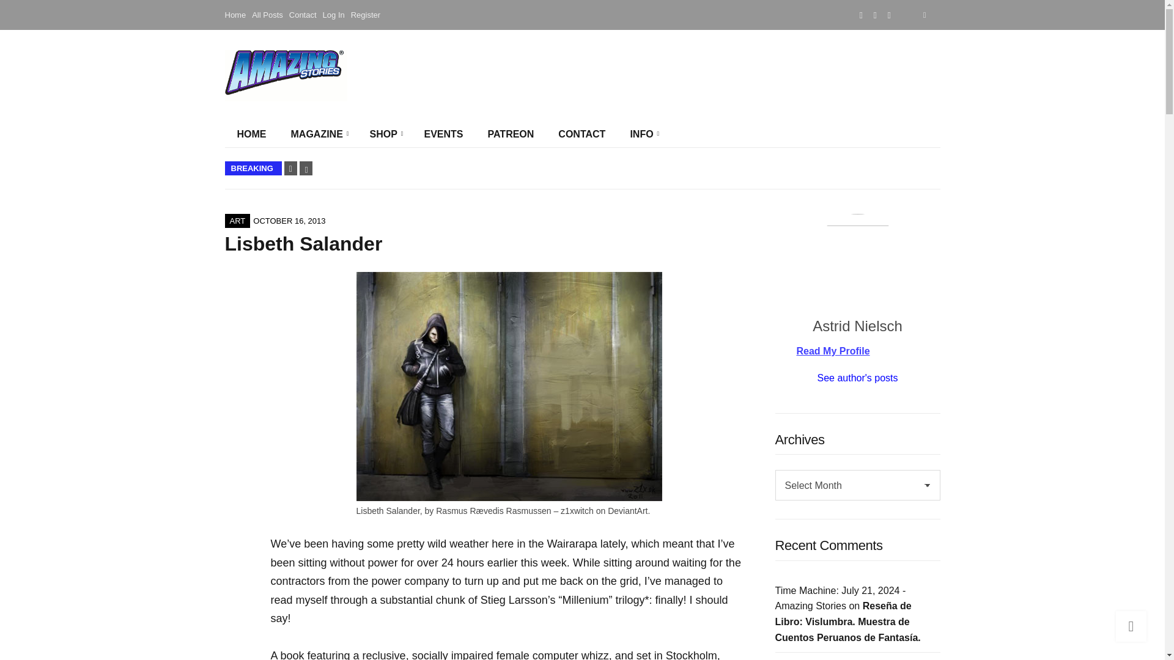 The height and width of the screenshot is (660, 1174). What do you see at coordinates (889, 15) in the screenshot?
I see `RSS` at bounding box center [889, 15].